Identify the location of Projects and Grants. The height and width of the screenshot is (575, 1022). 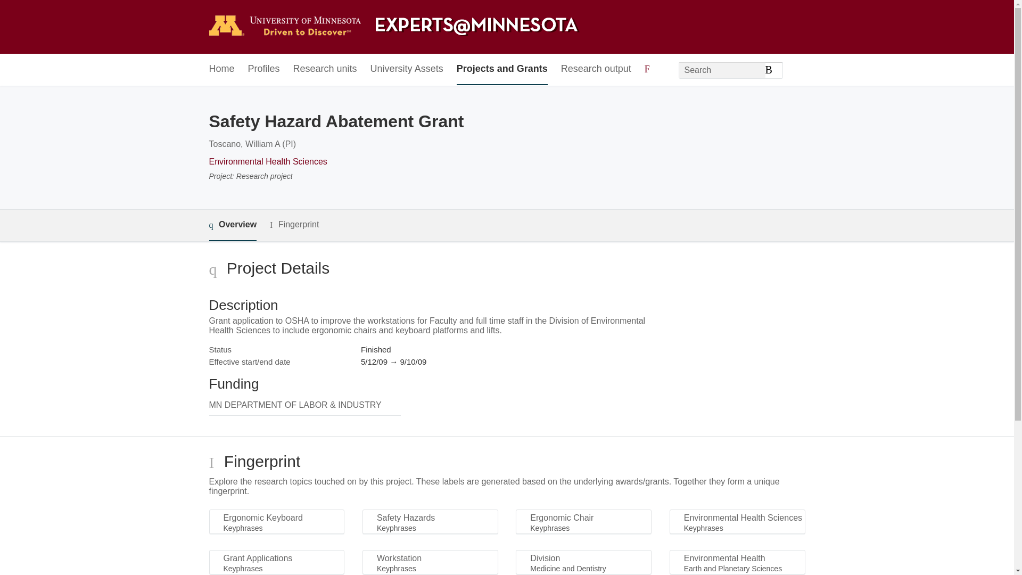
(502, 69).